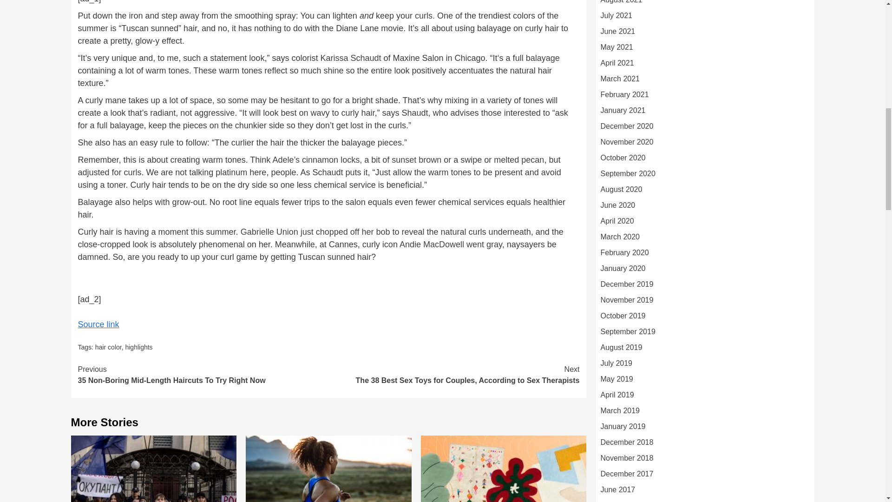 The image size is (892, 502). I want to click on curls., so click(416, 160).